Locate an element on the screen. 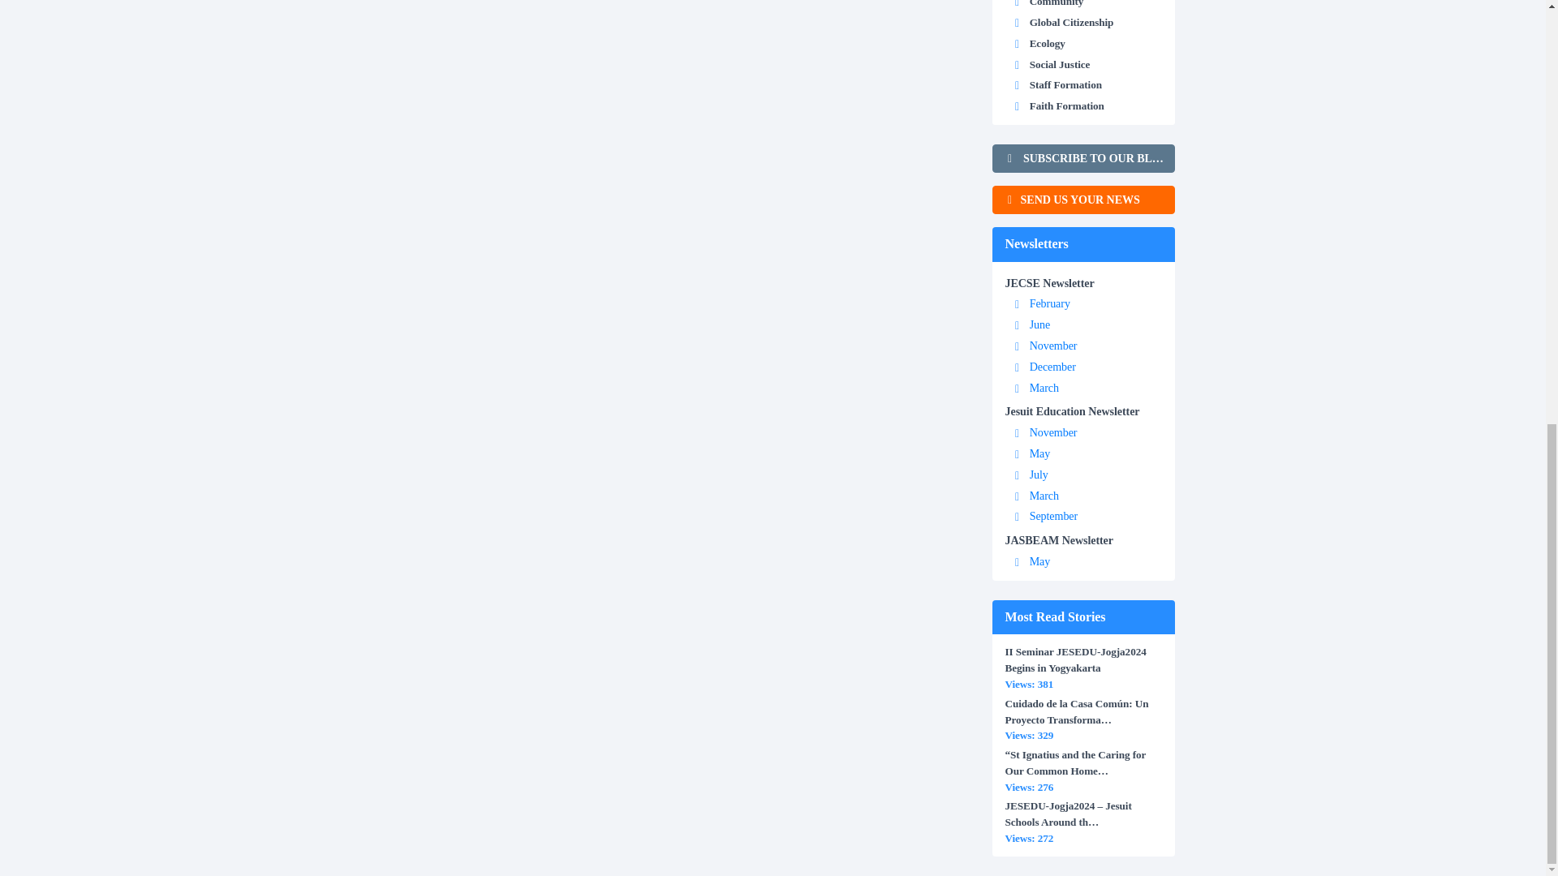 Image resolution: width=1558 pixels, height=876 pixels. Community is located at coordinates (1057, 3).